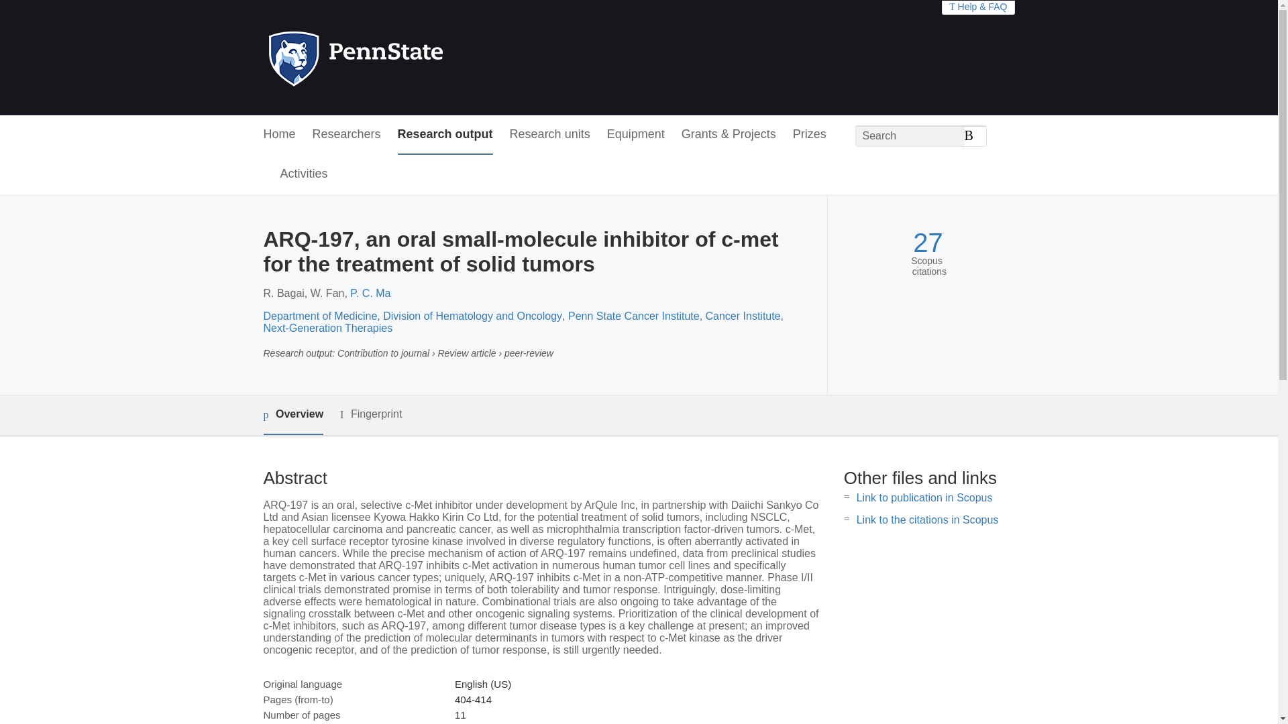 Image resolution: width=1288 pixels, height=724 pixels. Describe the element at coordinates (472, 316) in the screenshot. I see `Division of Hematology and Oncology` at that location.